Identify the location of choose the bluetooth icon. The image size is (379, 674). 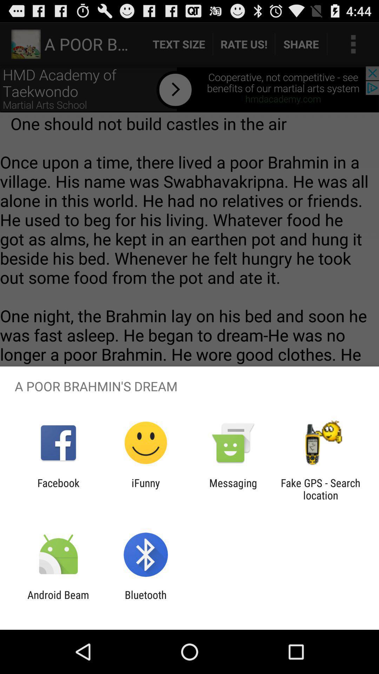
(145, 601).